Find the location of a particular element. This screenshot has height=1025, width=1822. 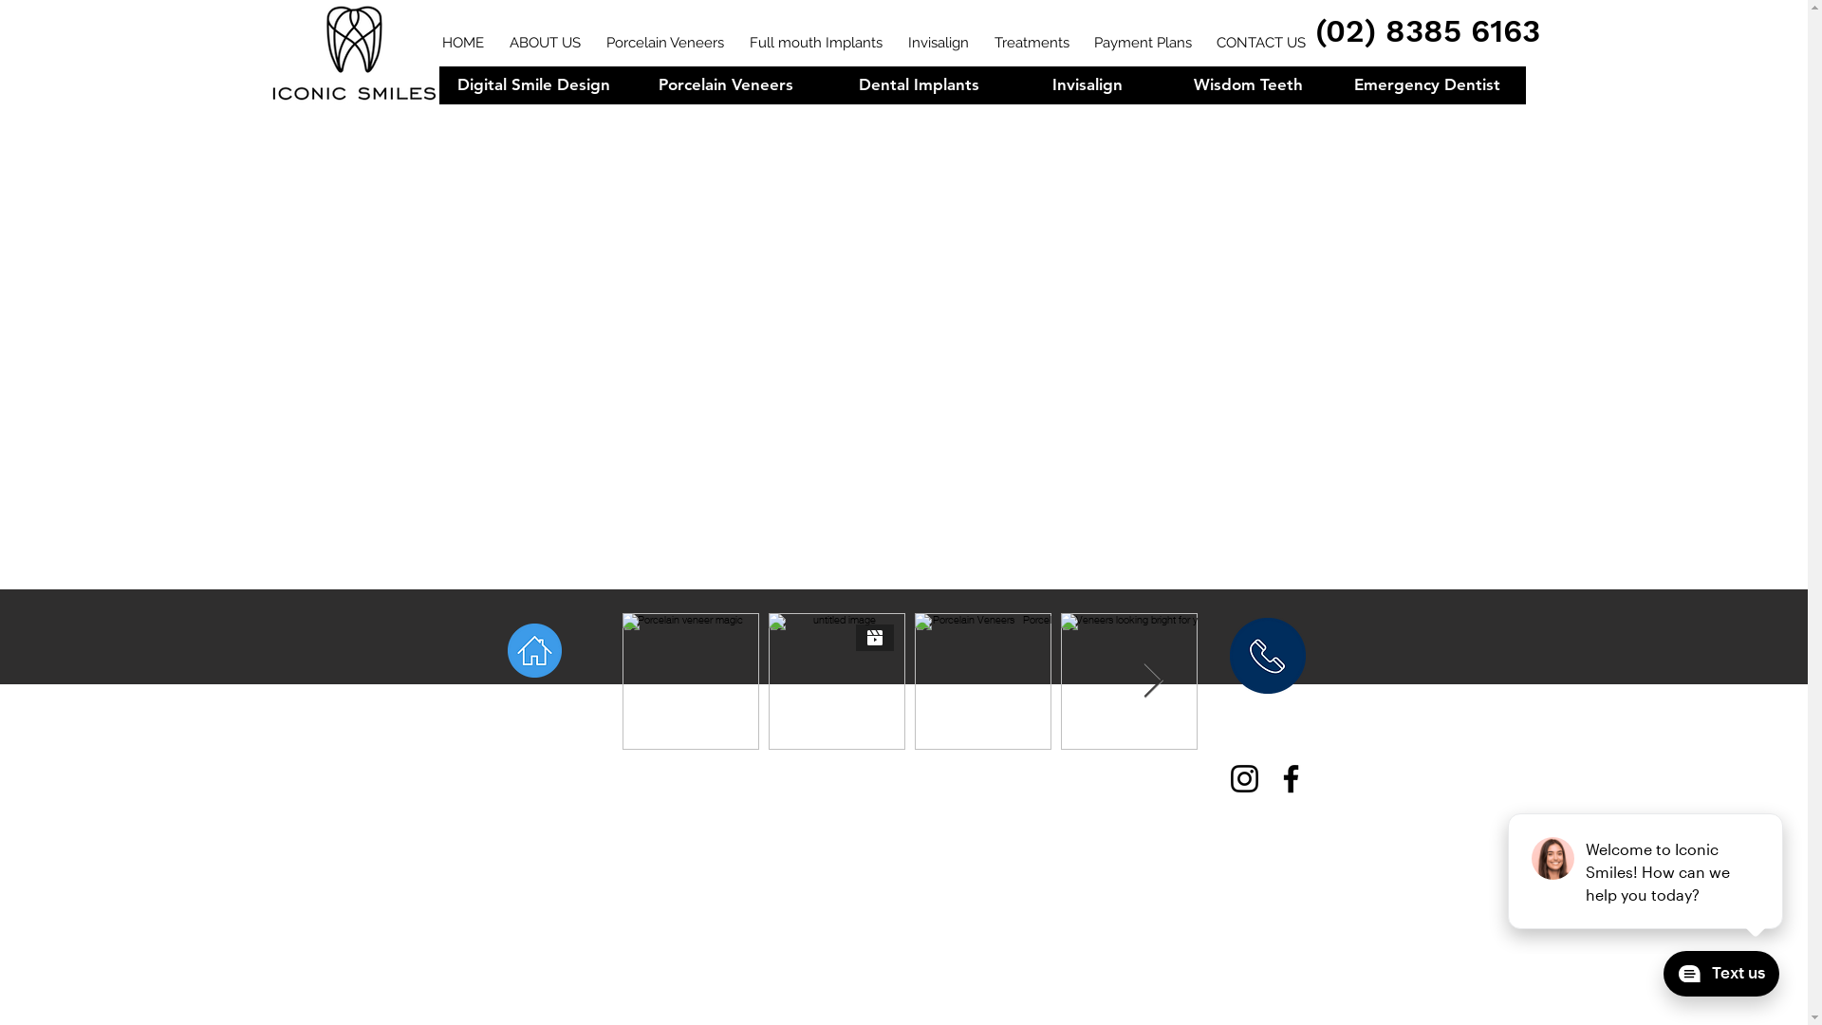

ABOUT US is located at coordinates (546, 34).